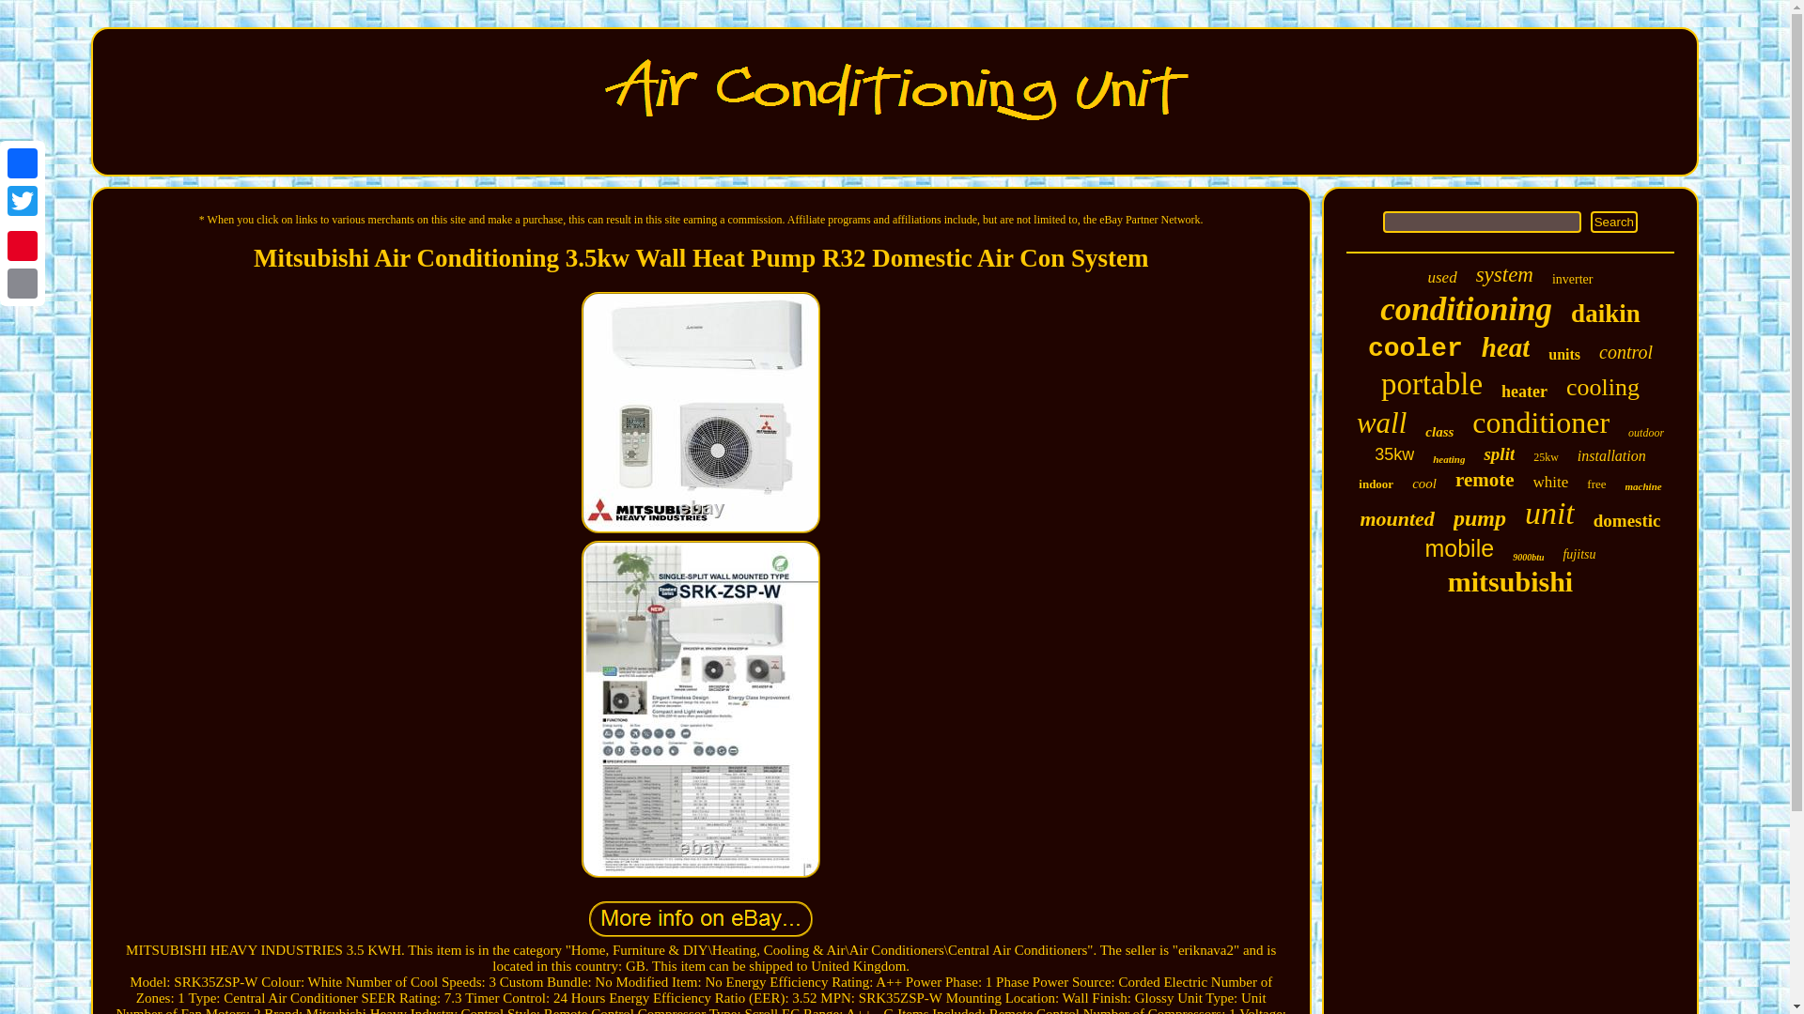  Describe the element at coordinates (1415, 348) in the screenshot. I see `cooler` at that location.